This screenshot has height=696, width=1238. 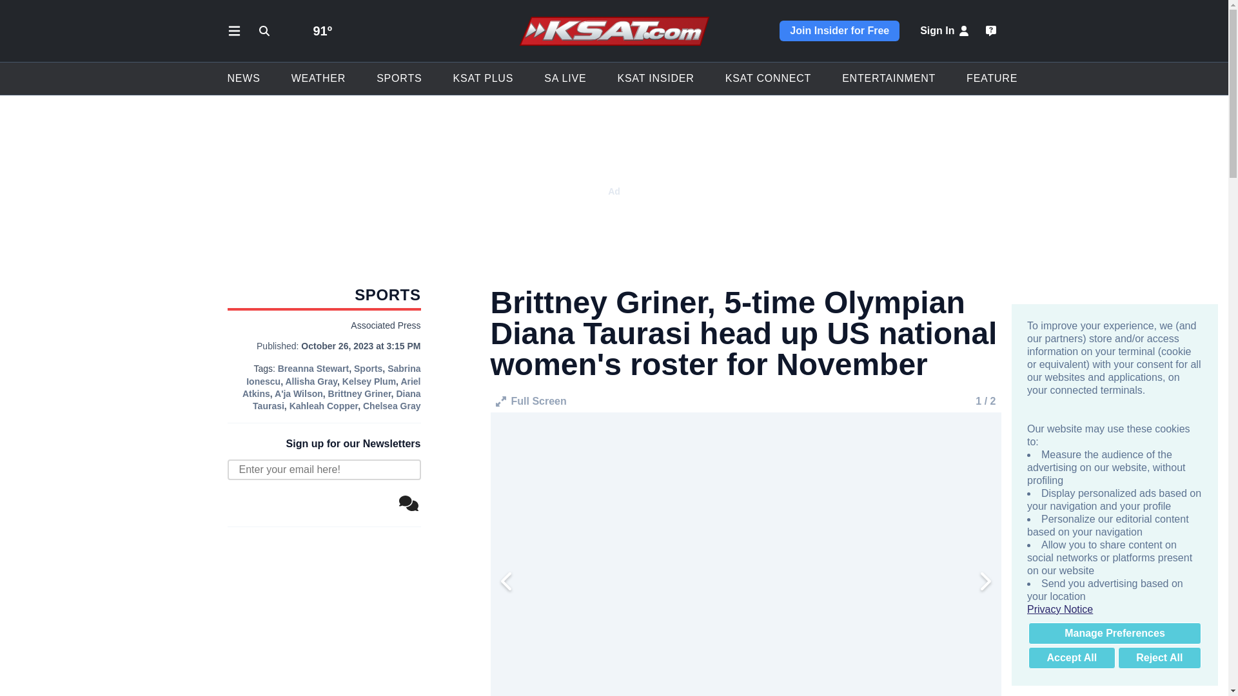 I want to click on Sign In, so click(x=945, y=31).